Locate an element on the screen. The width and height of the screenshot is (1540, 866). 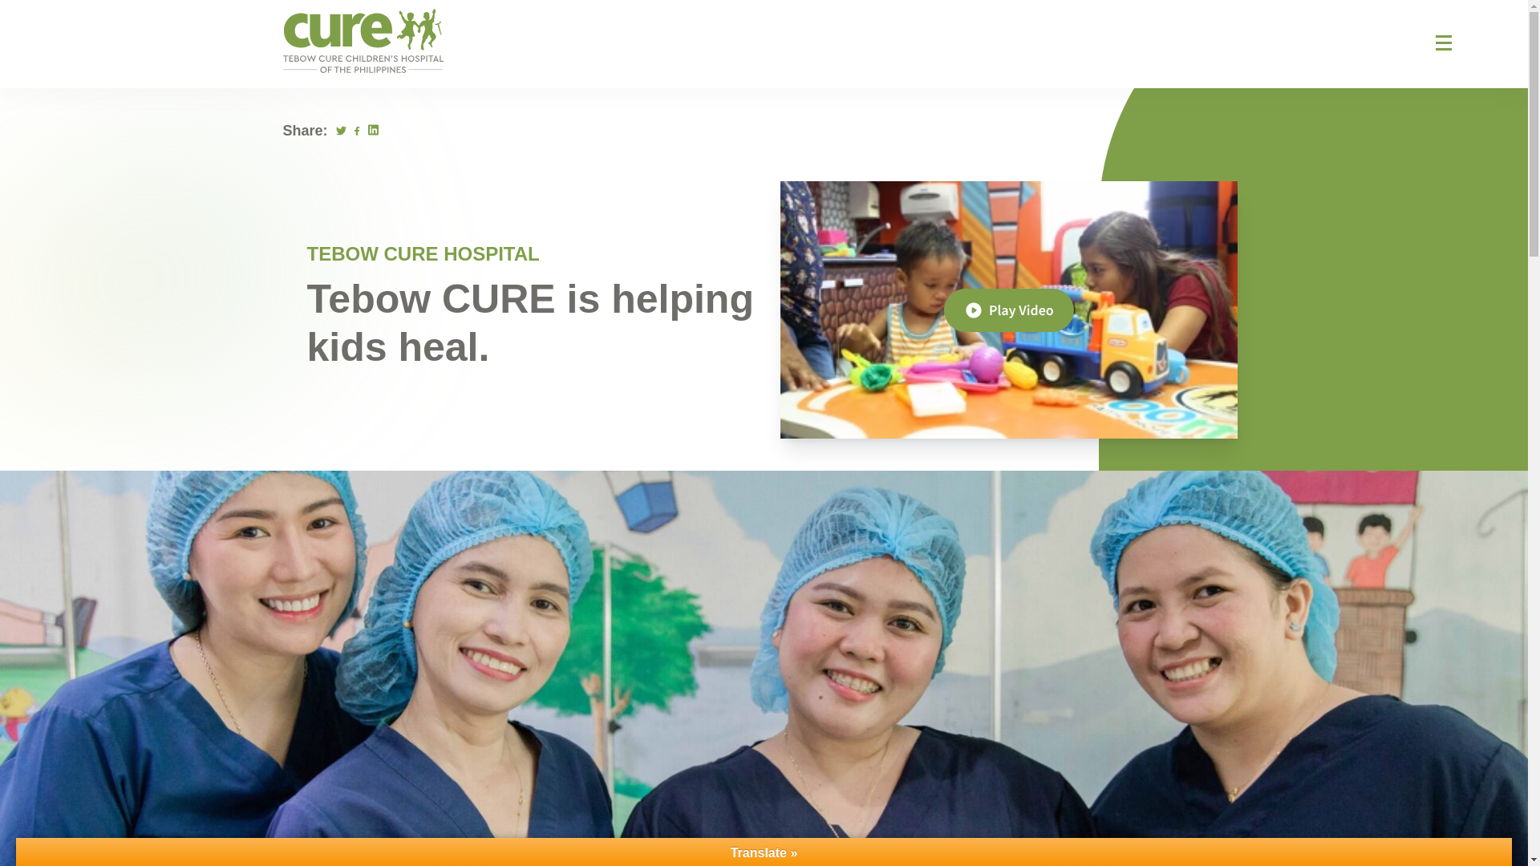
This Filipino Hospital is Making the Impossible Possible! is located at coordinates (1007, 310).